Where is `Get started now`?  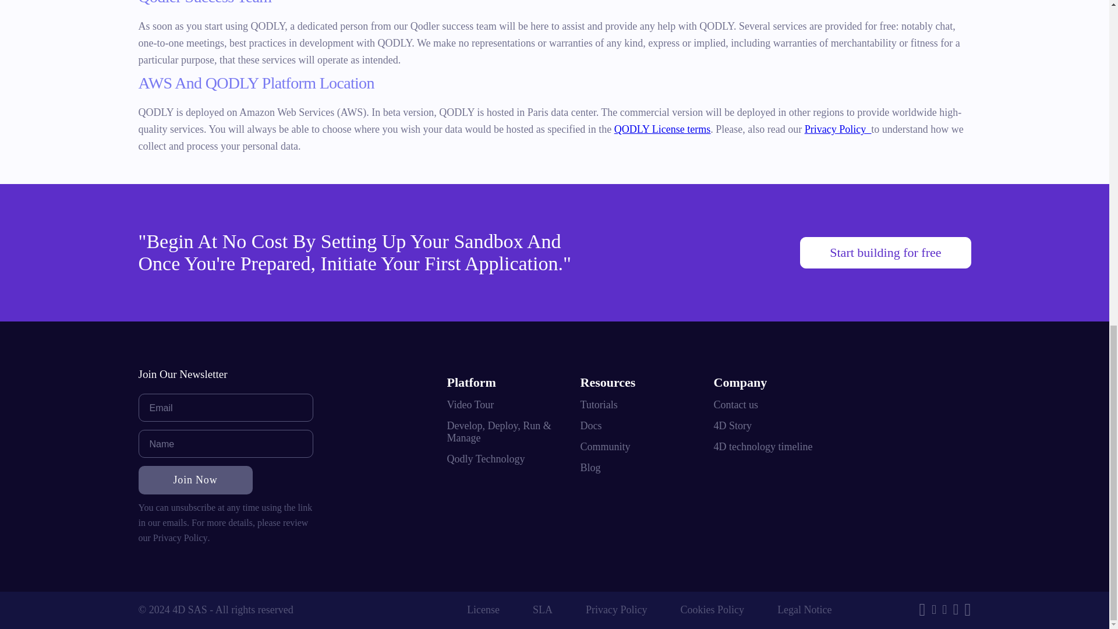
Get started now is located at coordinates (885, 253).